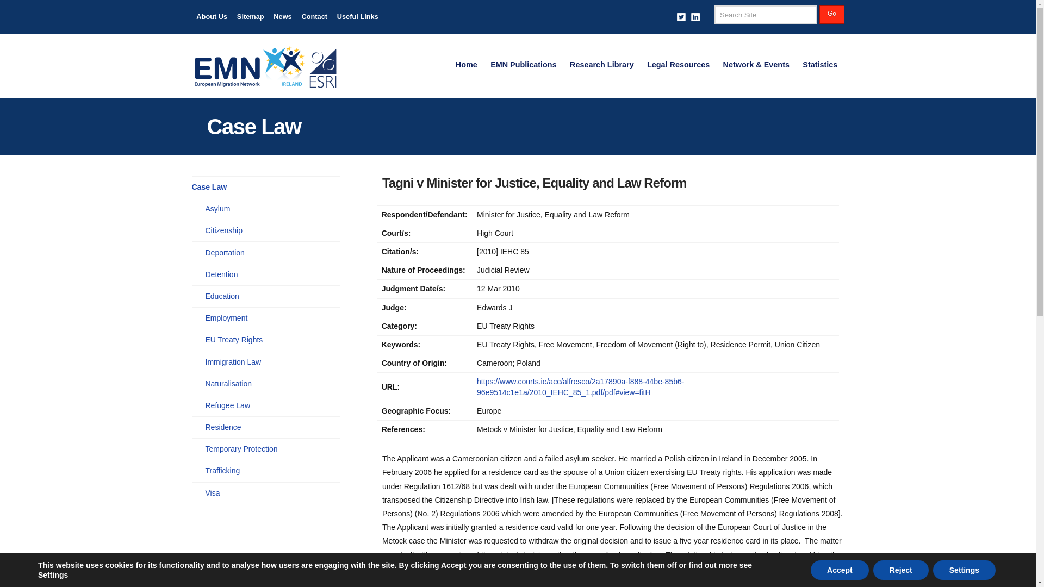 Image resolution: width=1044 pixels, height=587 pixels. What do you see at coordinates (218, 209) in the screenshot?
I see `Asylum` at bounding box center [218, 209].